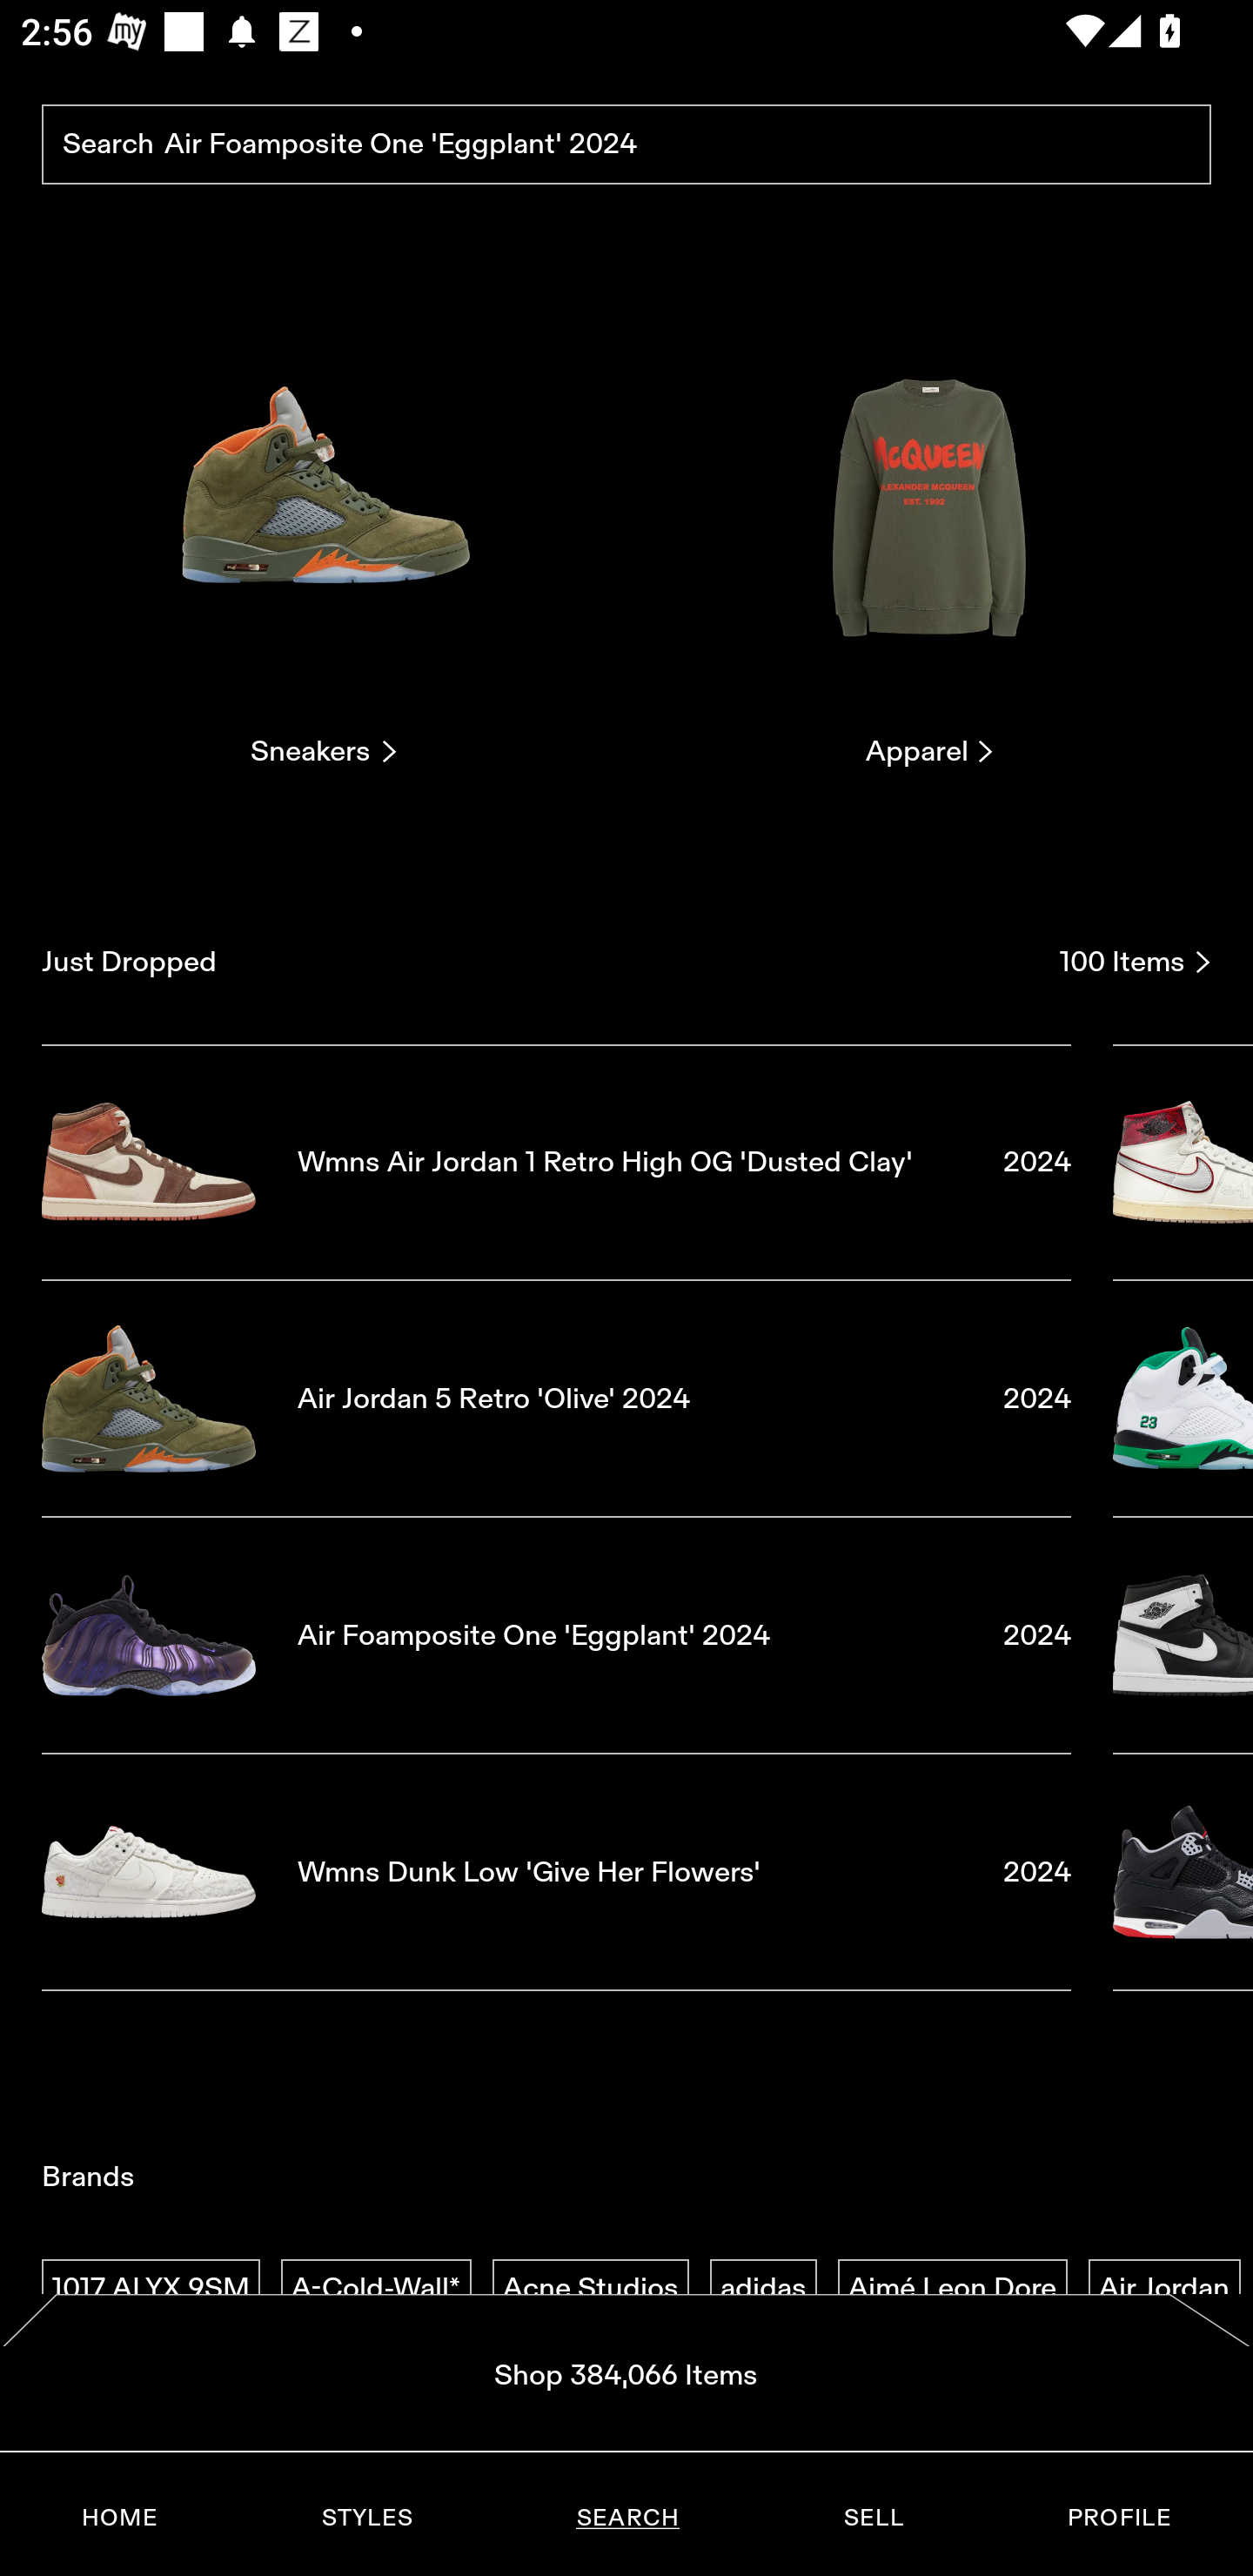 This screenshot has height=2576, width=1253. Describe the element at coordinates (556, 1161) in the screenshot. I see `Wmns Air Jordan 1 Retro High OG 'Dusted Clay' 2024` at that location.